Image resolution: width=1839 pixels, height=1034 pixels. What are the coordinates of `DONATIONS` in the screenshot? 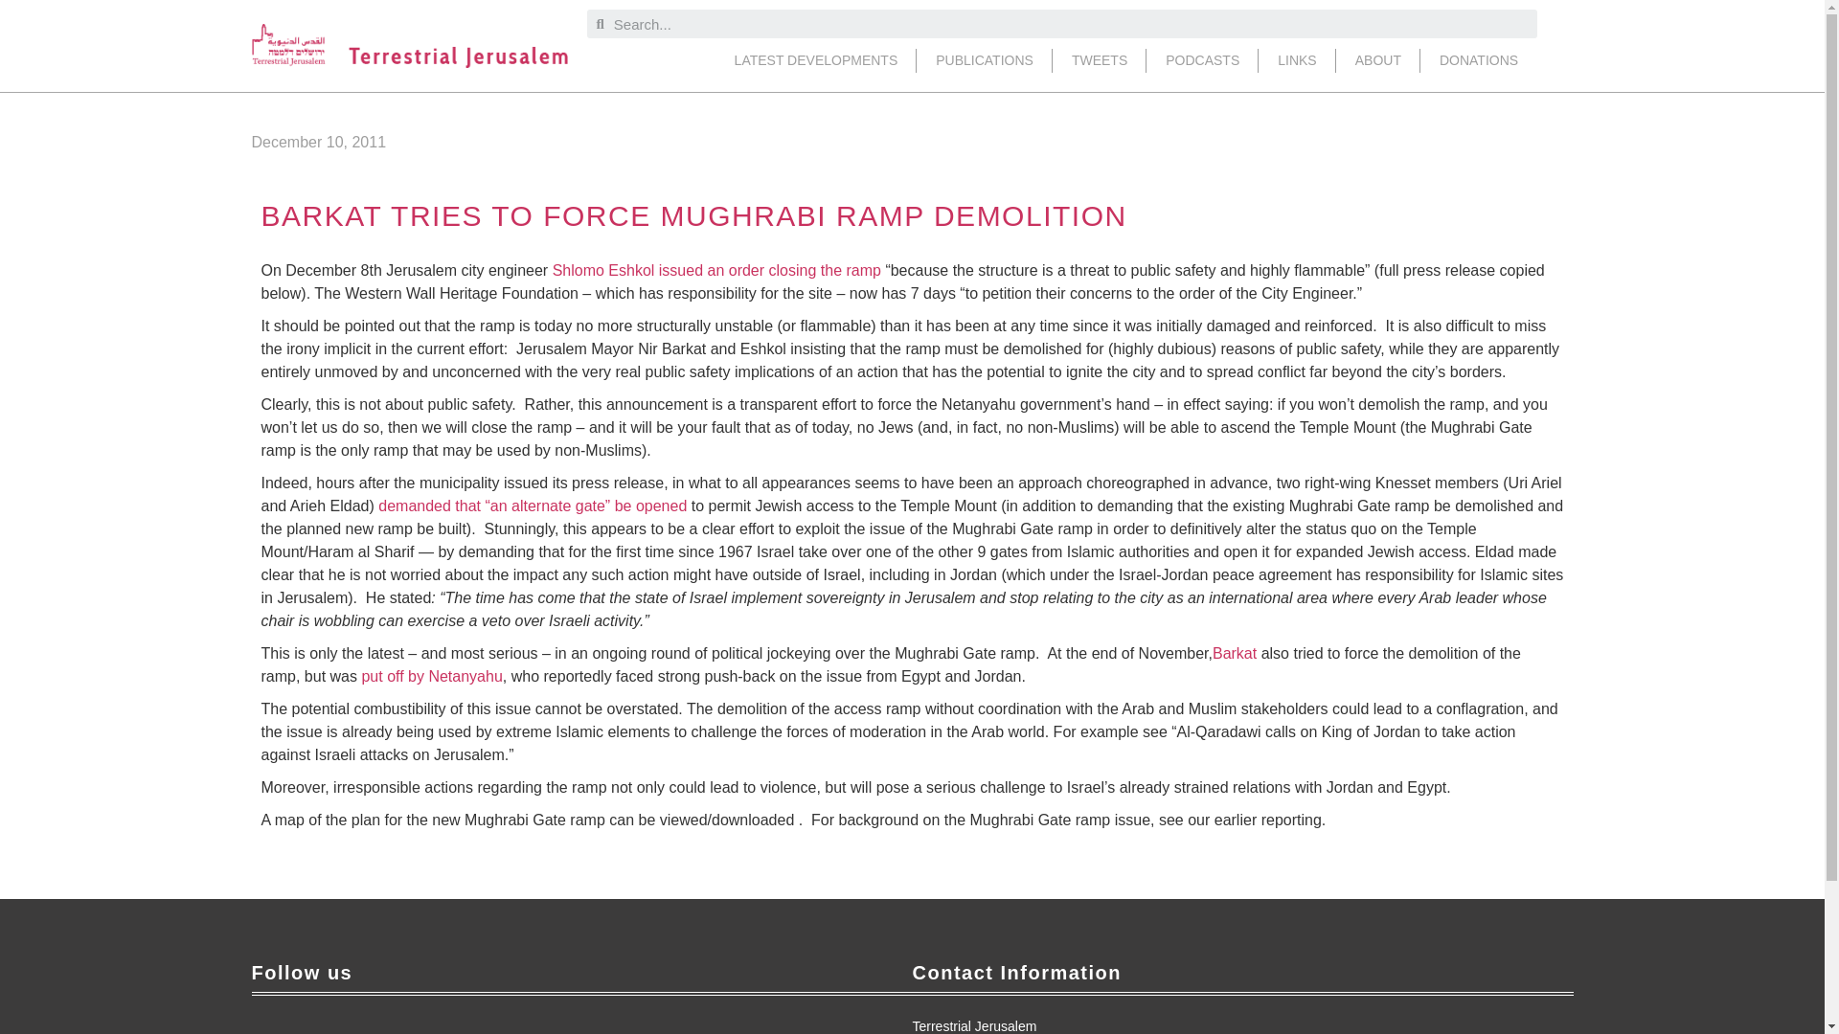 It's located at (1479, 59).